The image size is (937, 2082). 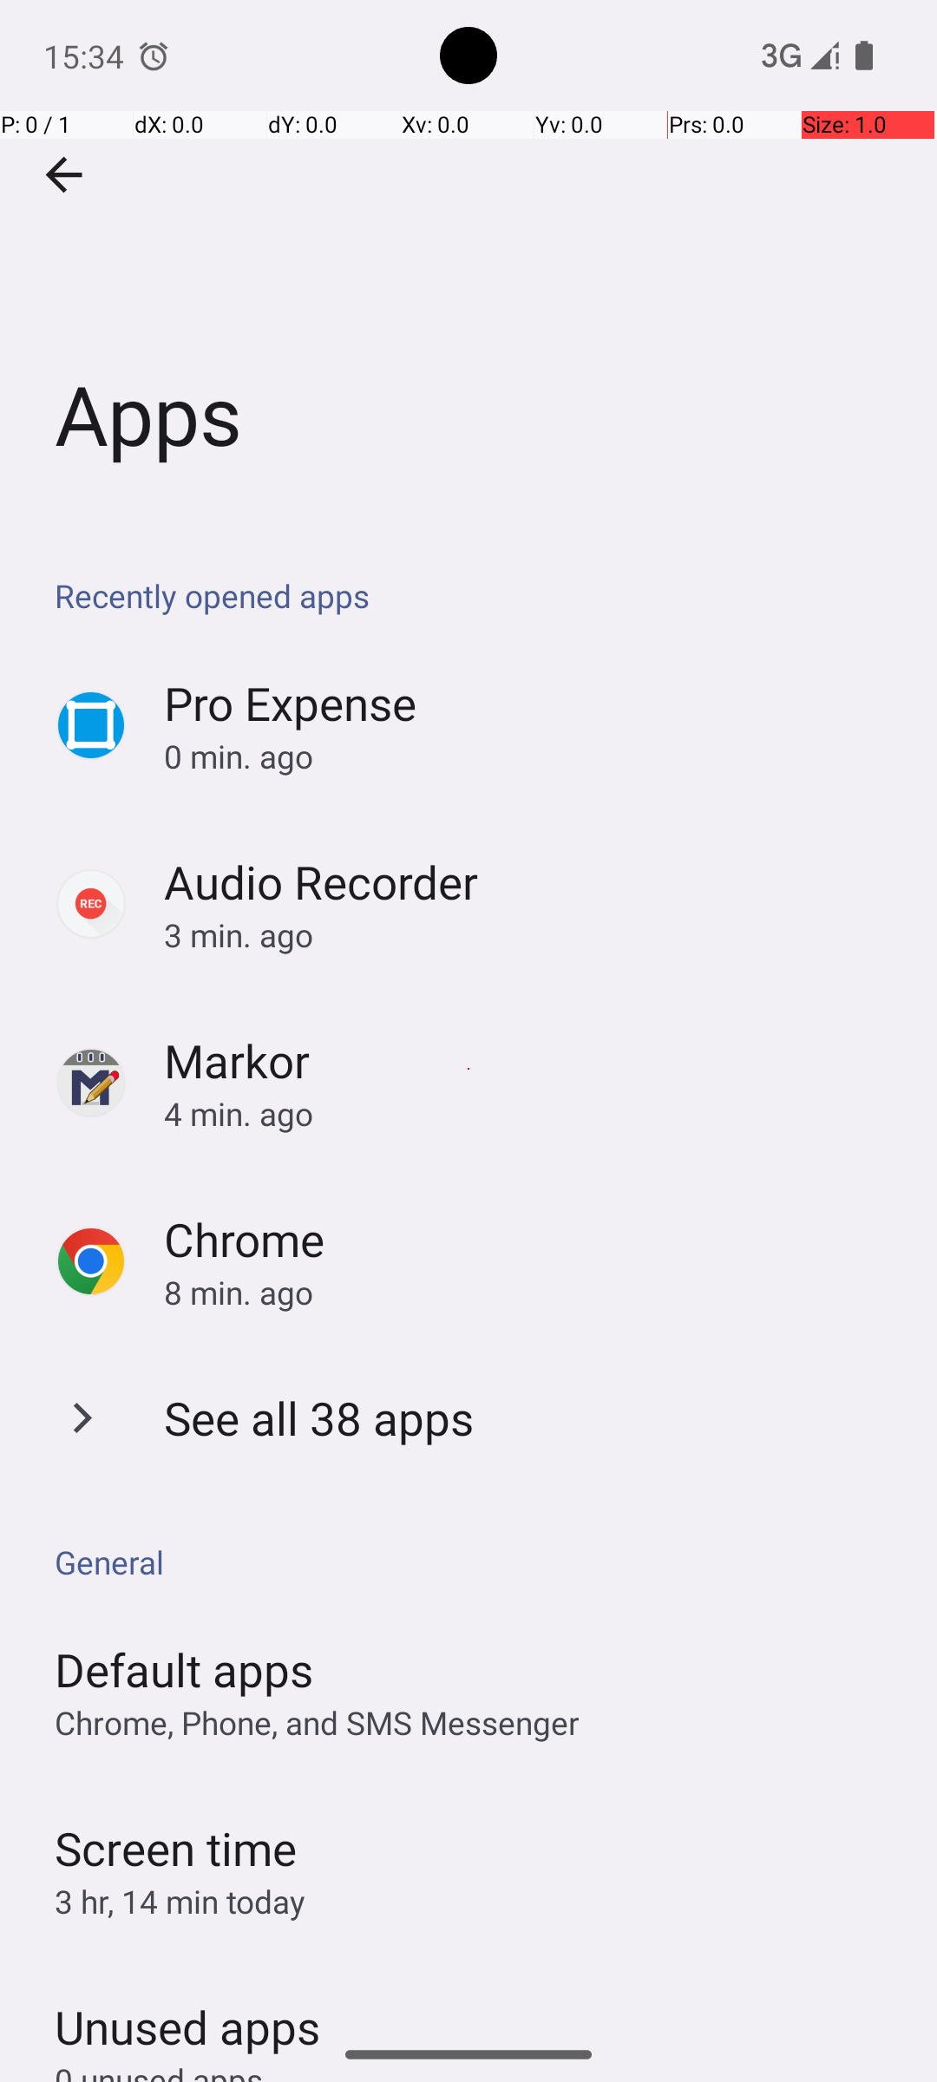 I want to click on 3 hr, 14 min today, so click(x=180, y=1902).